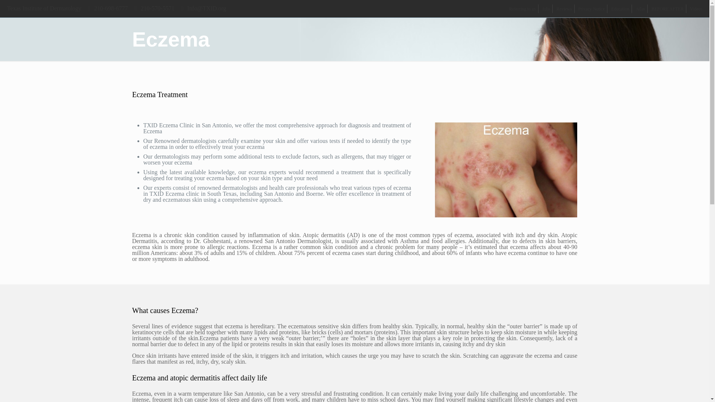 The image size is (715, 402). Describe the element at coordinates (564, 9) in the screenshot. I see `Reviews` at that location.